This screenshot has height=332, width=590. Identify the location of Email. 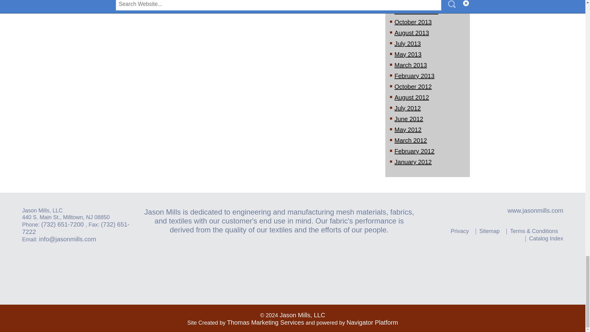
(67, 239).